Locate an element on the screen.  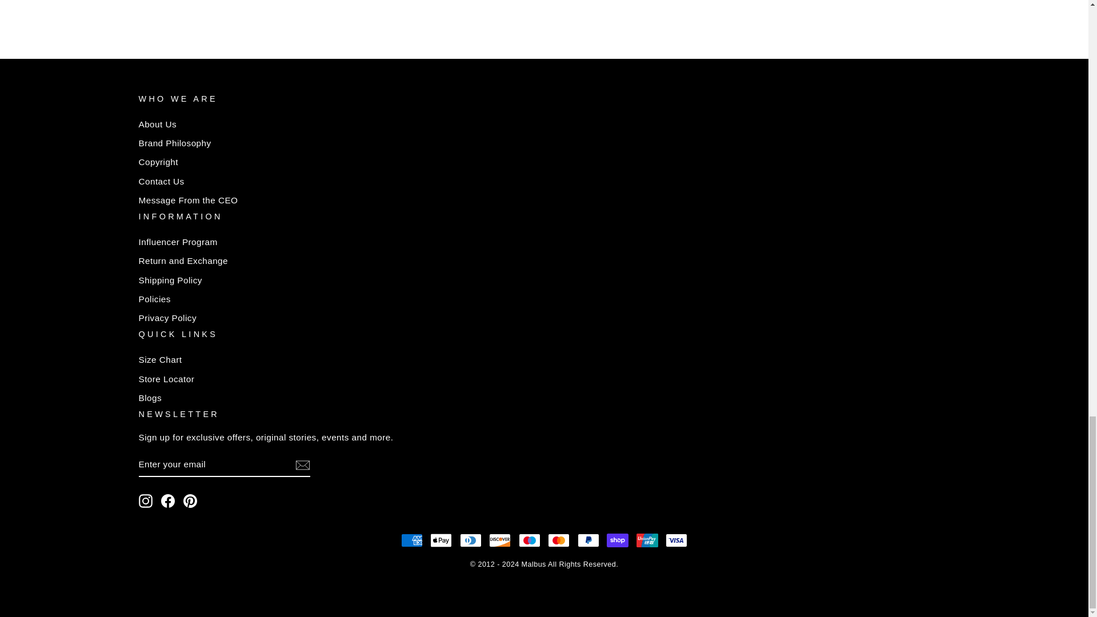
Malbus on Facebook is located at coordinates (168, 500).